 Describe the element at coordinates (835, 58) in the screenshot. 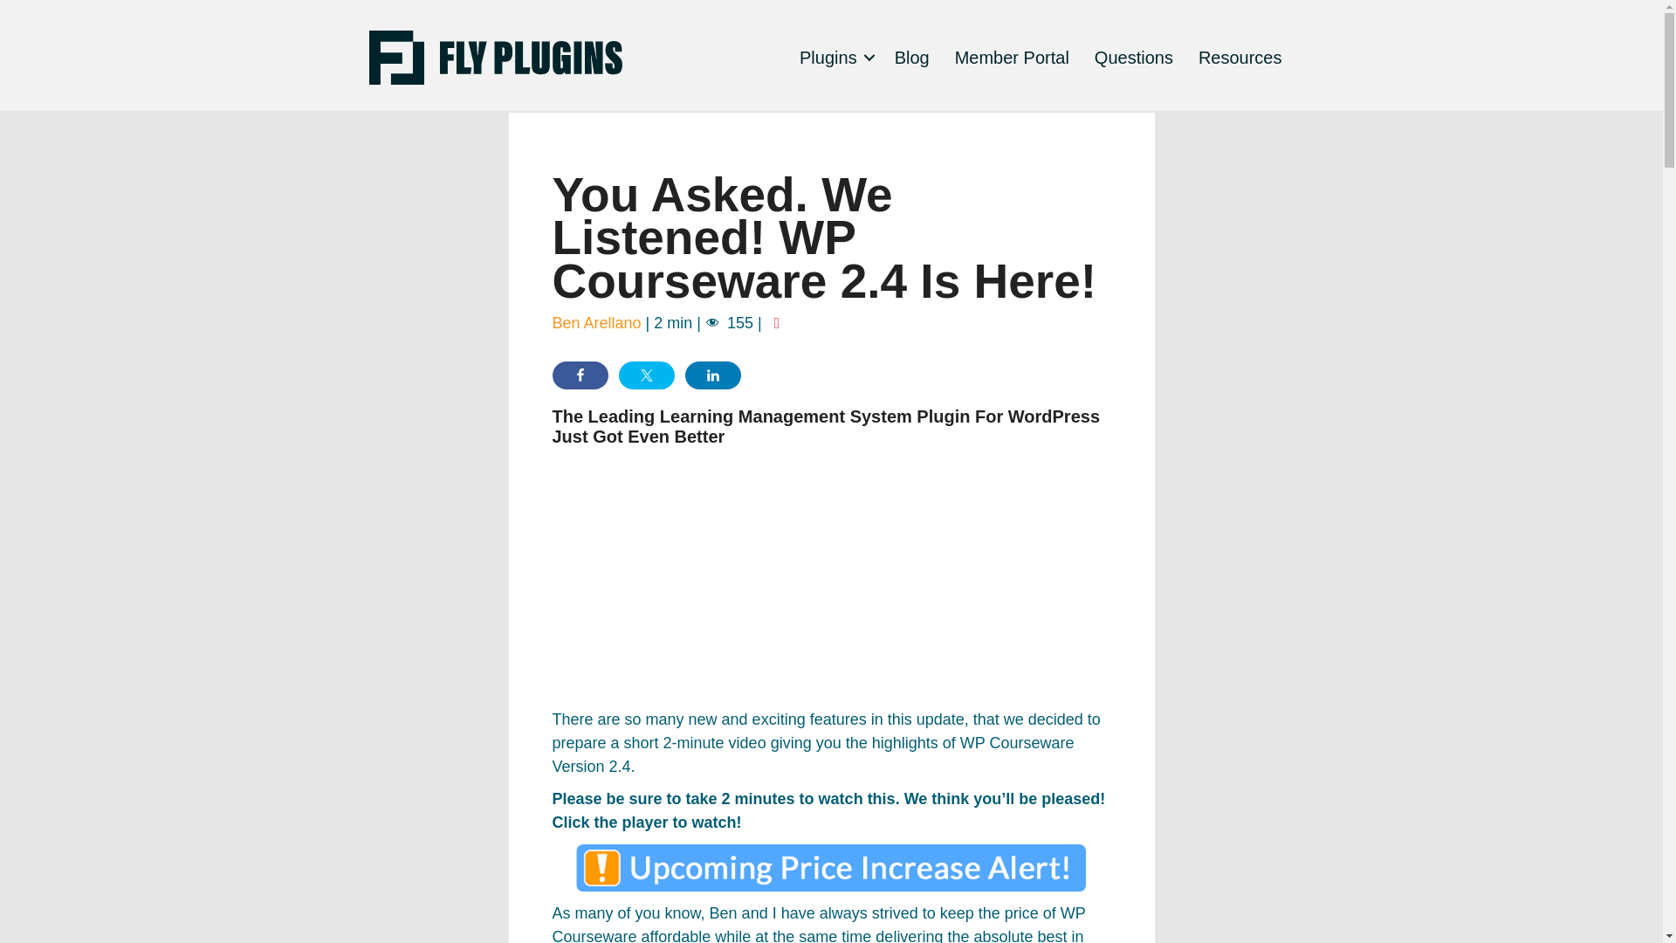

I see `Plugins` at that location.